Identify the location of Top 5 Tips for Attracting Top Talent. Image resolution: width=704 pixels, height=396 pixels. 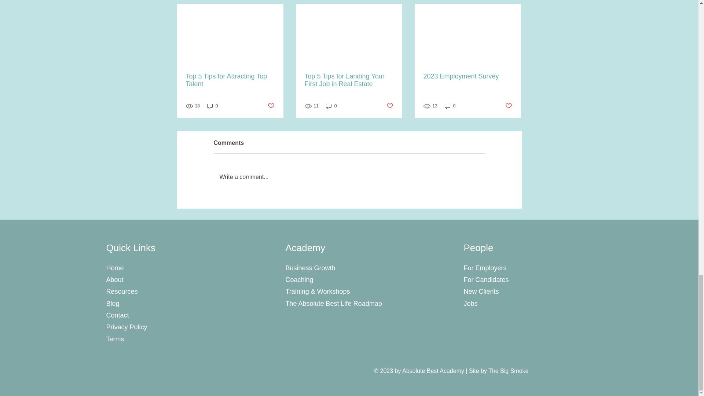
(230, 80).